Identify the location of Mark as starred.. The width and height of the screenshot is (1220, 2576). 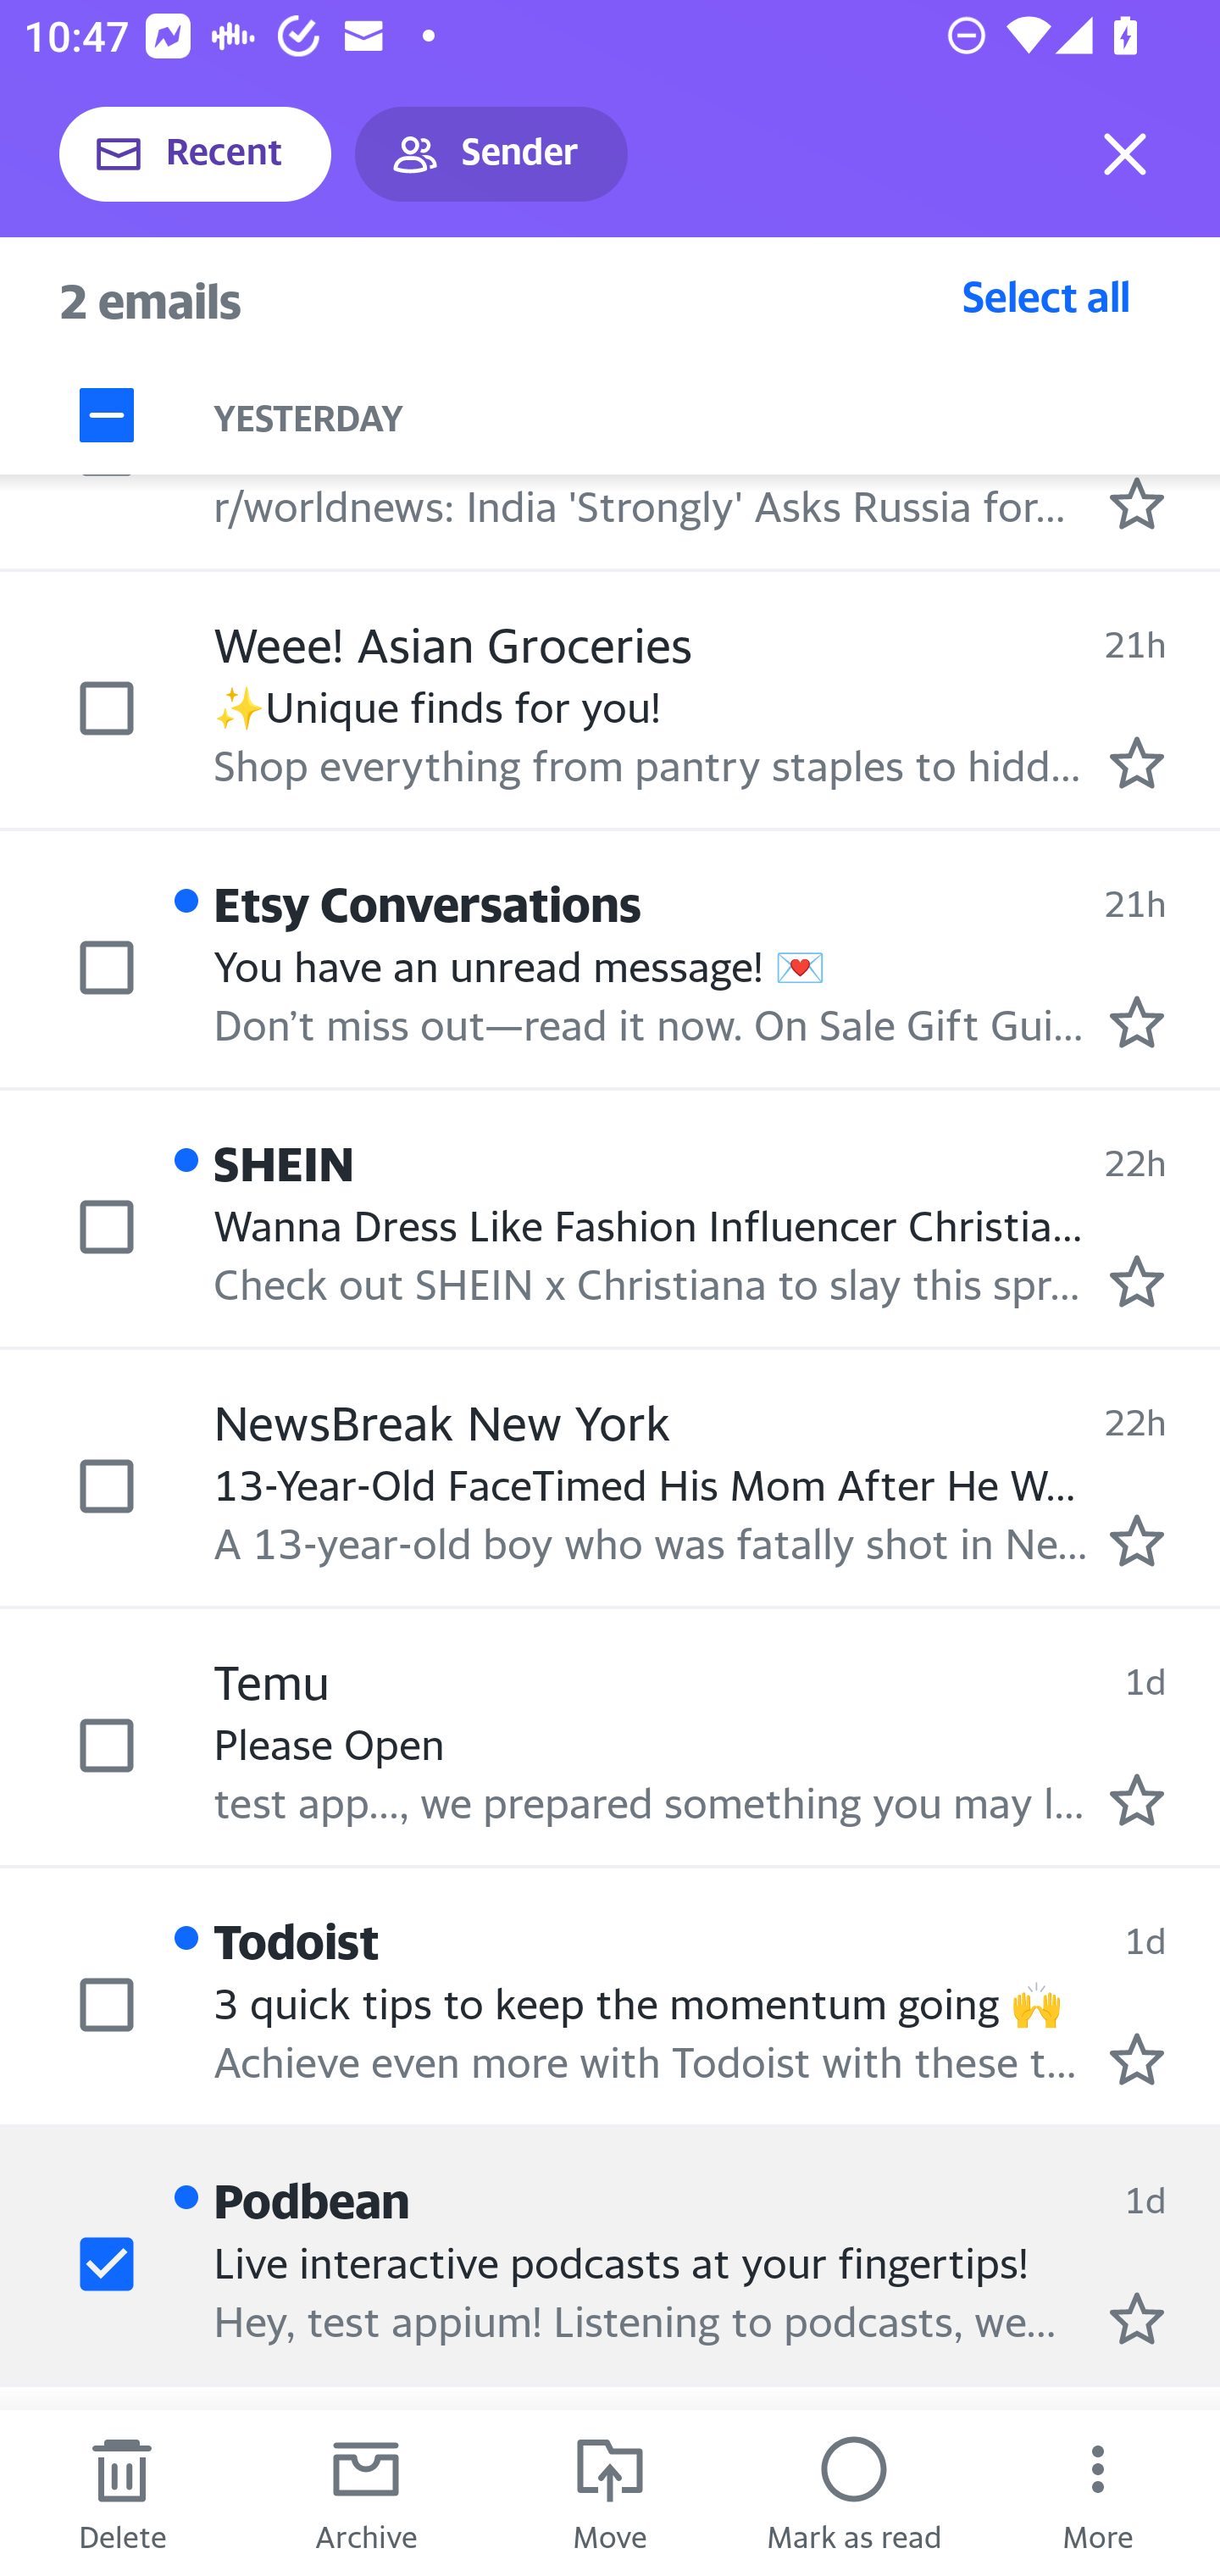
(1137, 1281).